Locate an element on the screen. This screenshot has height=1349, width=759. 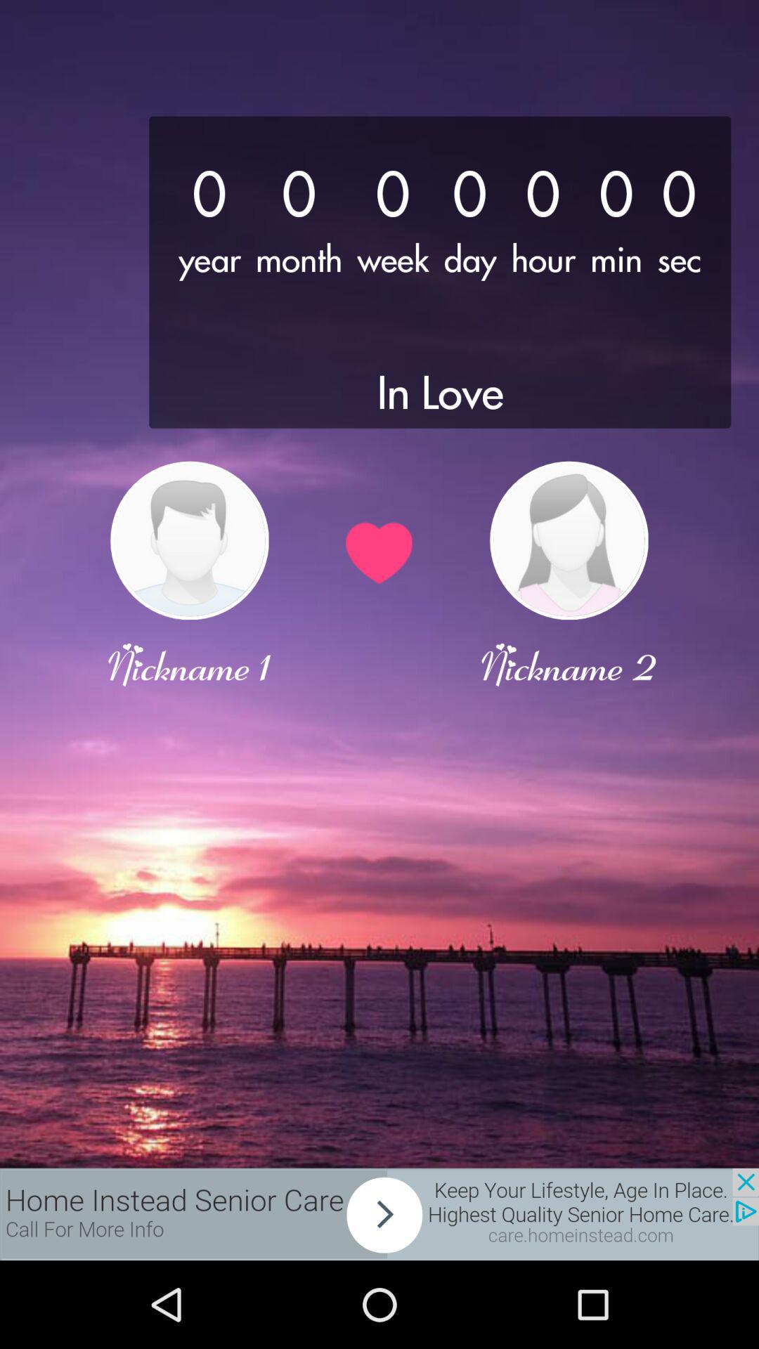
menu button is located at coordinates (379, 1214).